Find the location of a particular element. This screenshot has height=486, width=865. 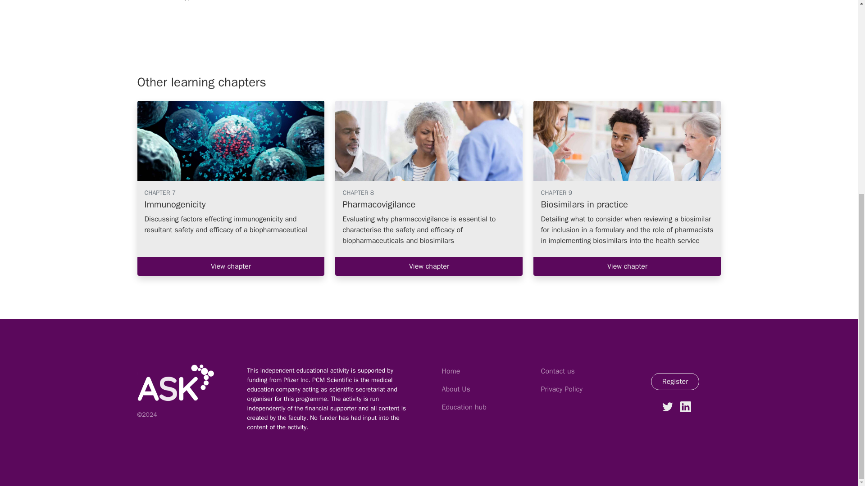

Twitter is located at coordinates (668, 407).